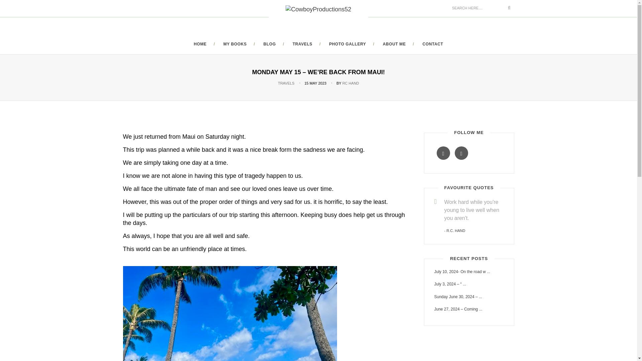 The image size is (642, 361). Describe the element at coordinates (347, 44) in the screenshot. I see `PHOTO GALLERY` at that location.